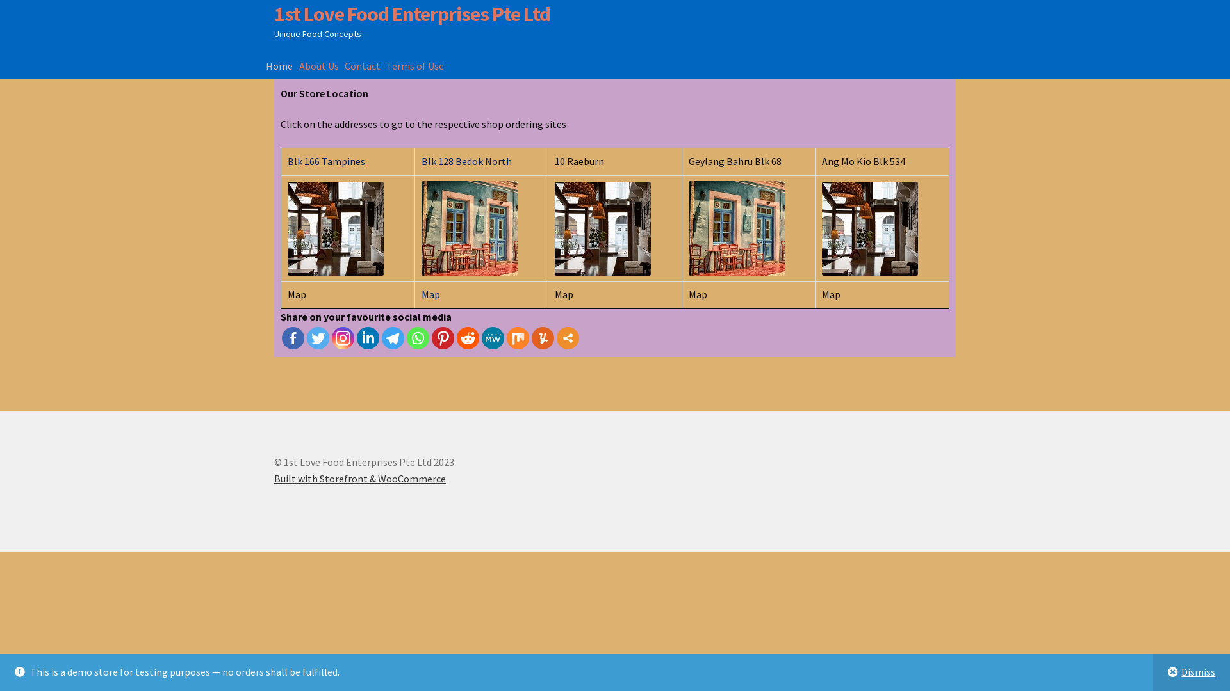 Image resolution: width=1230 pixels, height=691 pixels. I want to click on Linkedin, so click(368, 338).